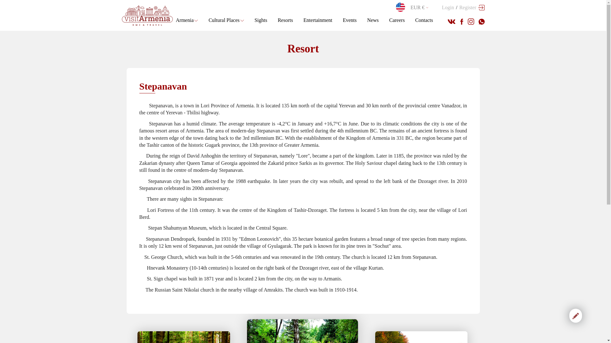 This screenshot has height=343, width=611. Describe the element at coordinates (397, 20) in the screenshot. I see `Careers` at that location.